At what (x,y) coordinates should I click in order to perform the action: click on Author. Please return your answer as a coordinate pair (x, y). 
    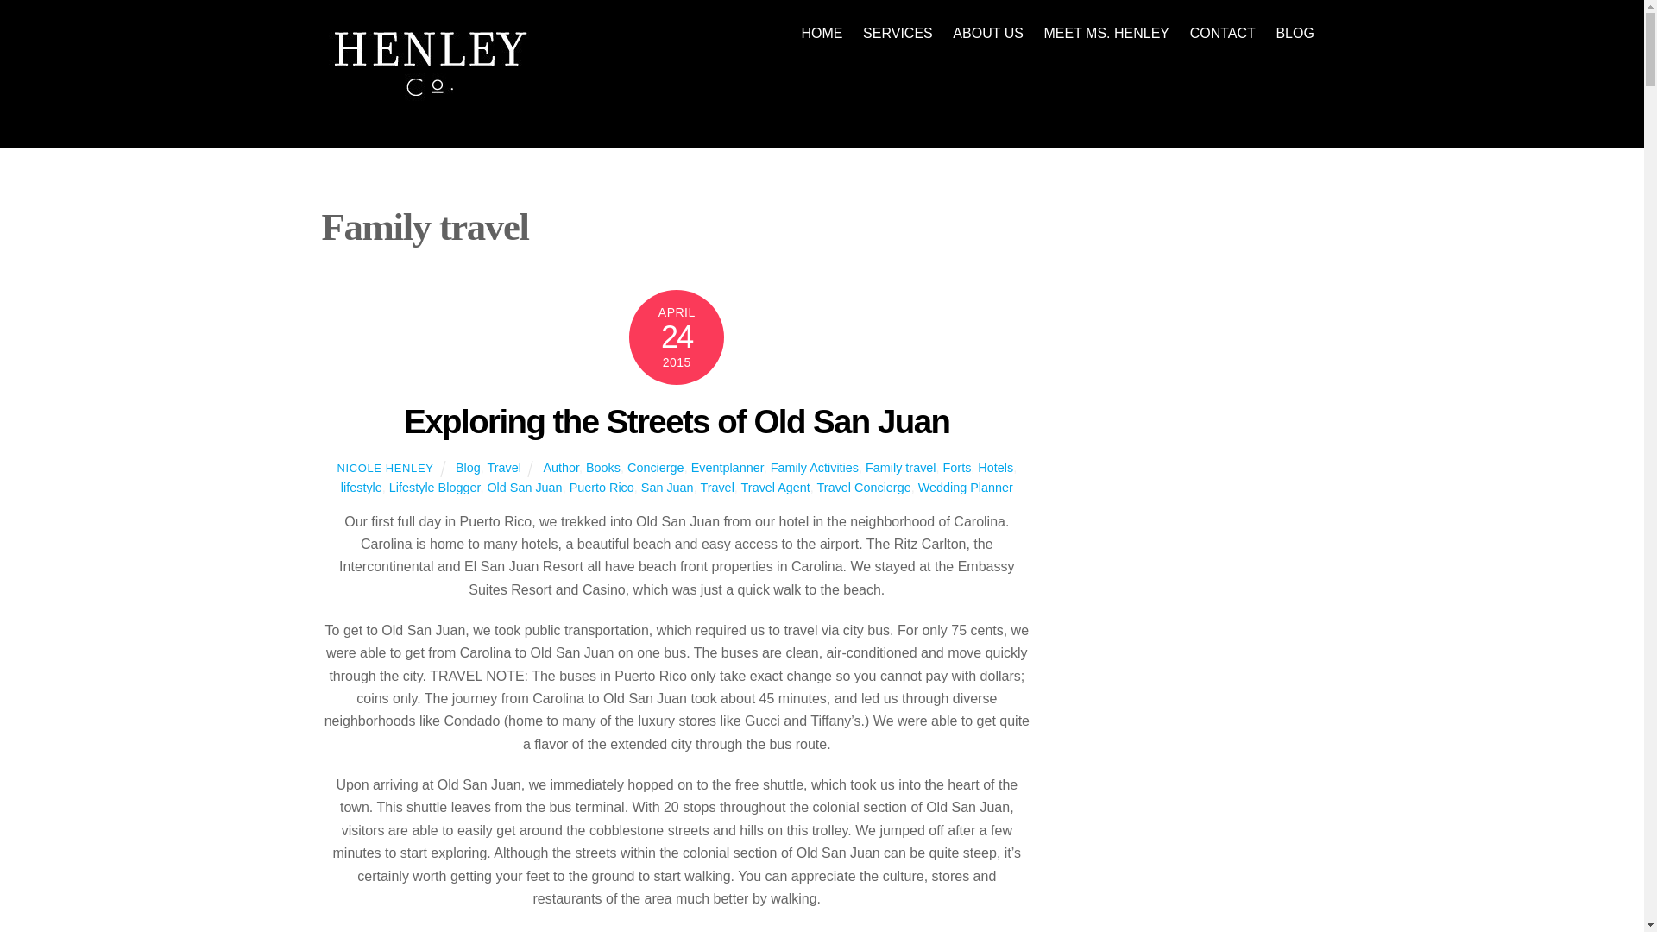
    Looking at the image, I should click on (561, 467).